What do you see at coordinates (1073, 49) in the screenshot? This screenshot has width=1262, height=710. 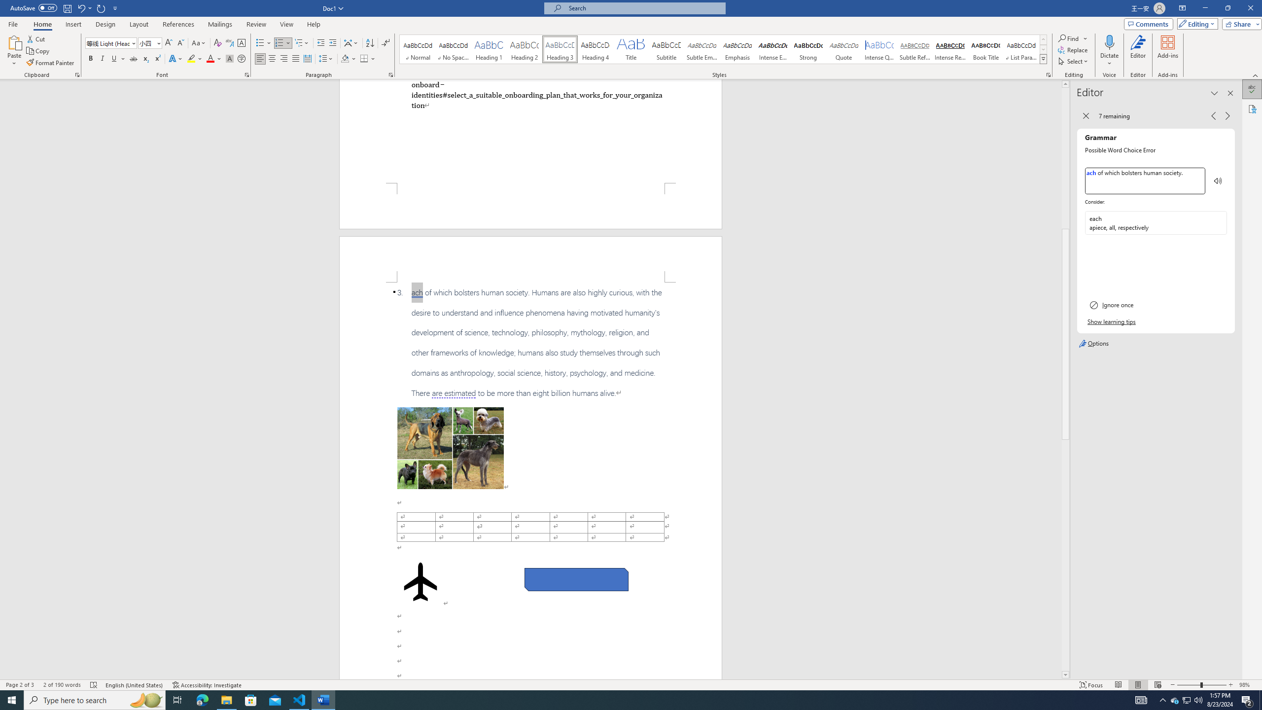 I see `Replace...` at bounding box center [1073, 49].